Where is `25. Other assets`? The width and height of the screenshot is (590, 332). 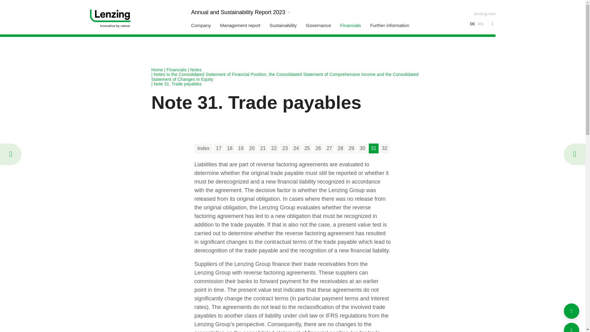
25. Other assets is located at coordinates (307, 148).